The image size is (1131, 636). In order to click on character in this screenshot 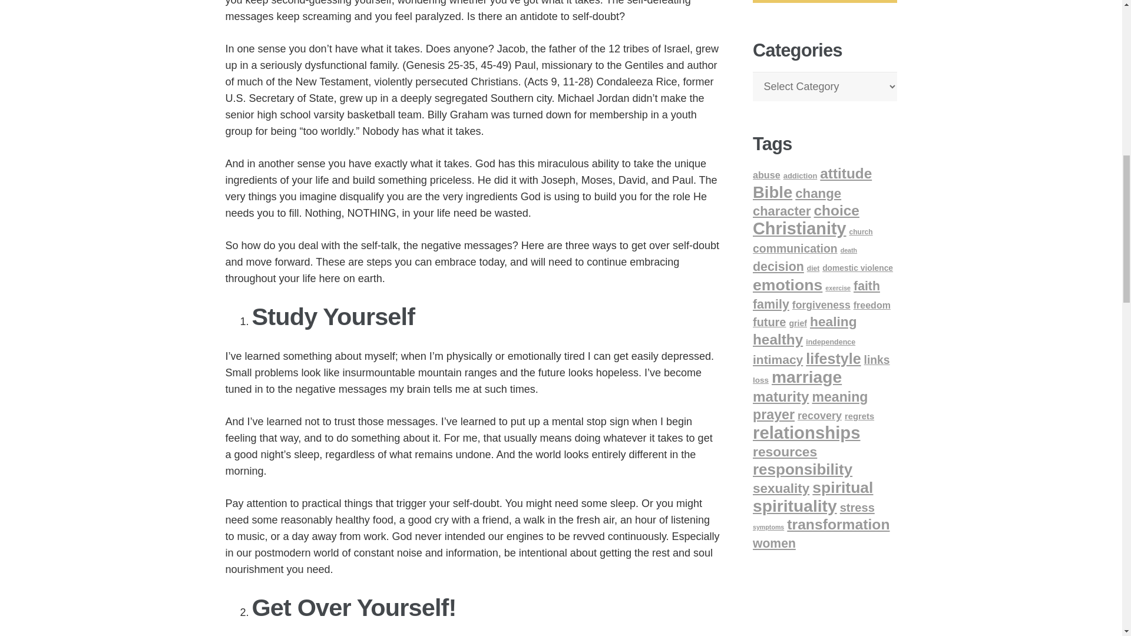, I will do `click(782, 211)`.